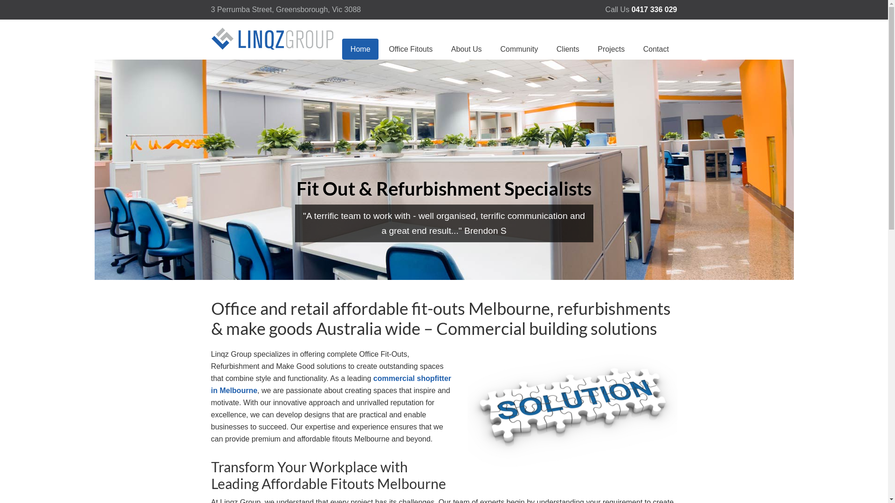 The image size is (895, 503). Describe the element at coordinates (519, 49) in the screenshot. I see `Community` at that location.